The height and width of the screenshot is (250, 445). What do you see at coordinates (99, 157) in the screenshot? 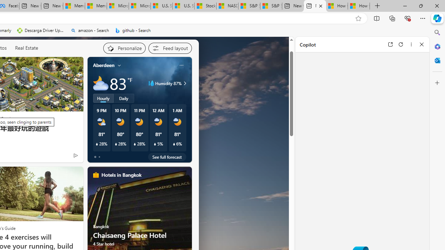
I see `tab-1` at bounding box center [99, 157].